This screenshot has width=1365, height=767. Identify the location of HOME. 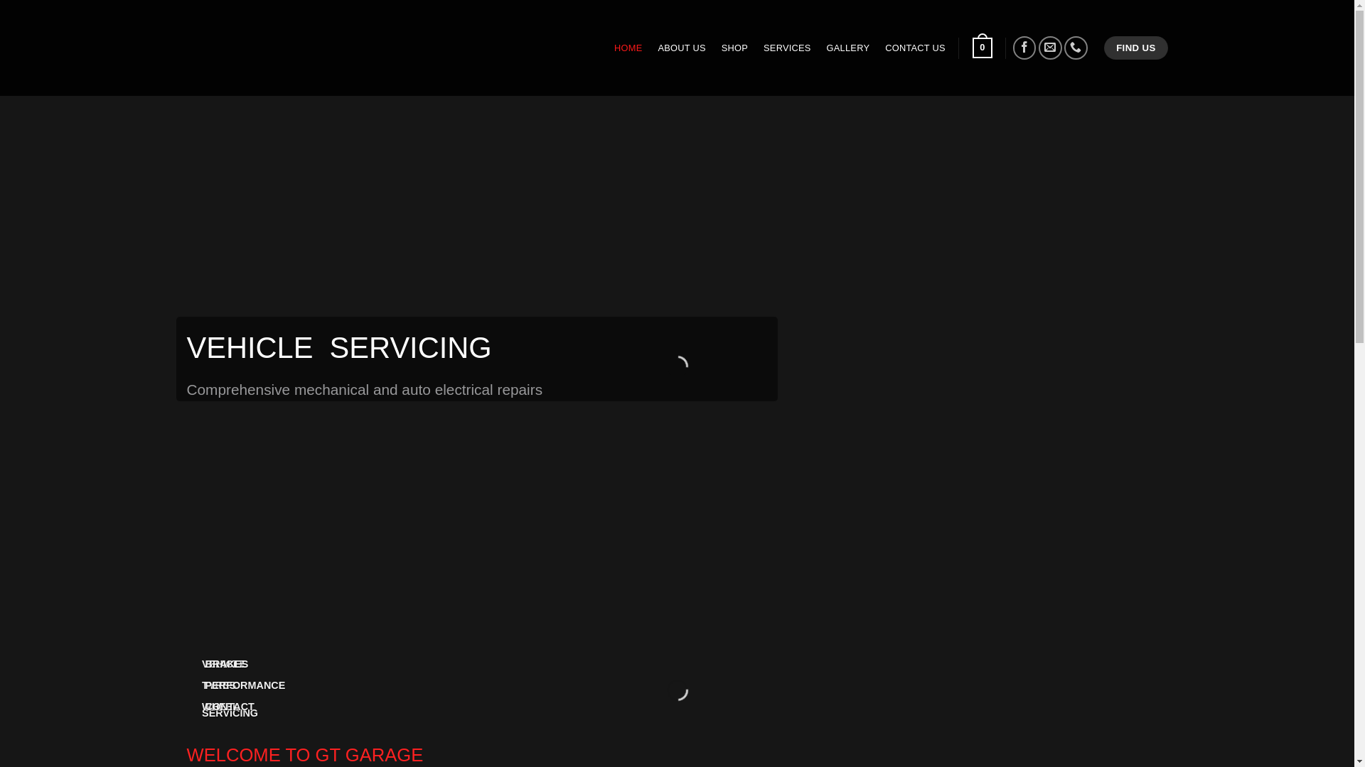
(628, 48).